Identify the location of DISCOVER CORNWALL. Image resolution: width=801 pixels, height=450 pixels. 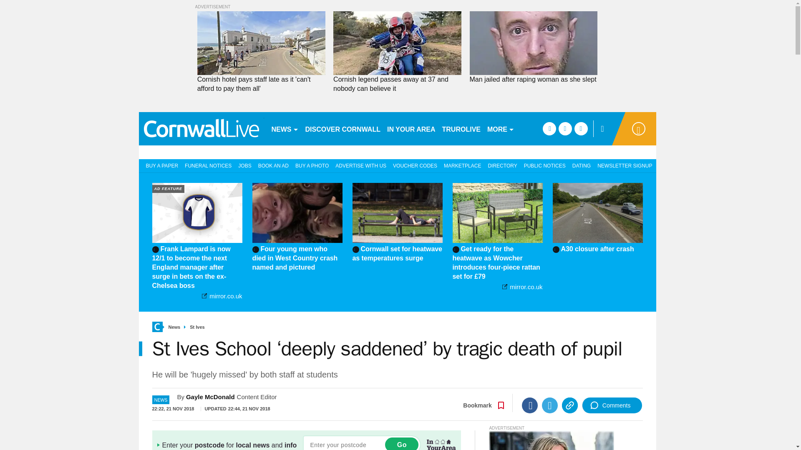
(343, 128).